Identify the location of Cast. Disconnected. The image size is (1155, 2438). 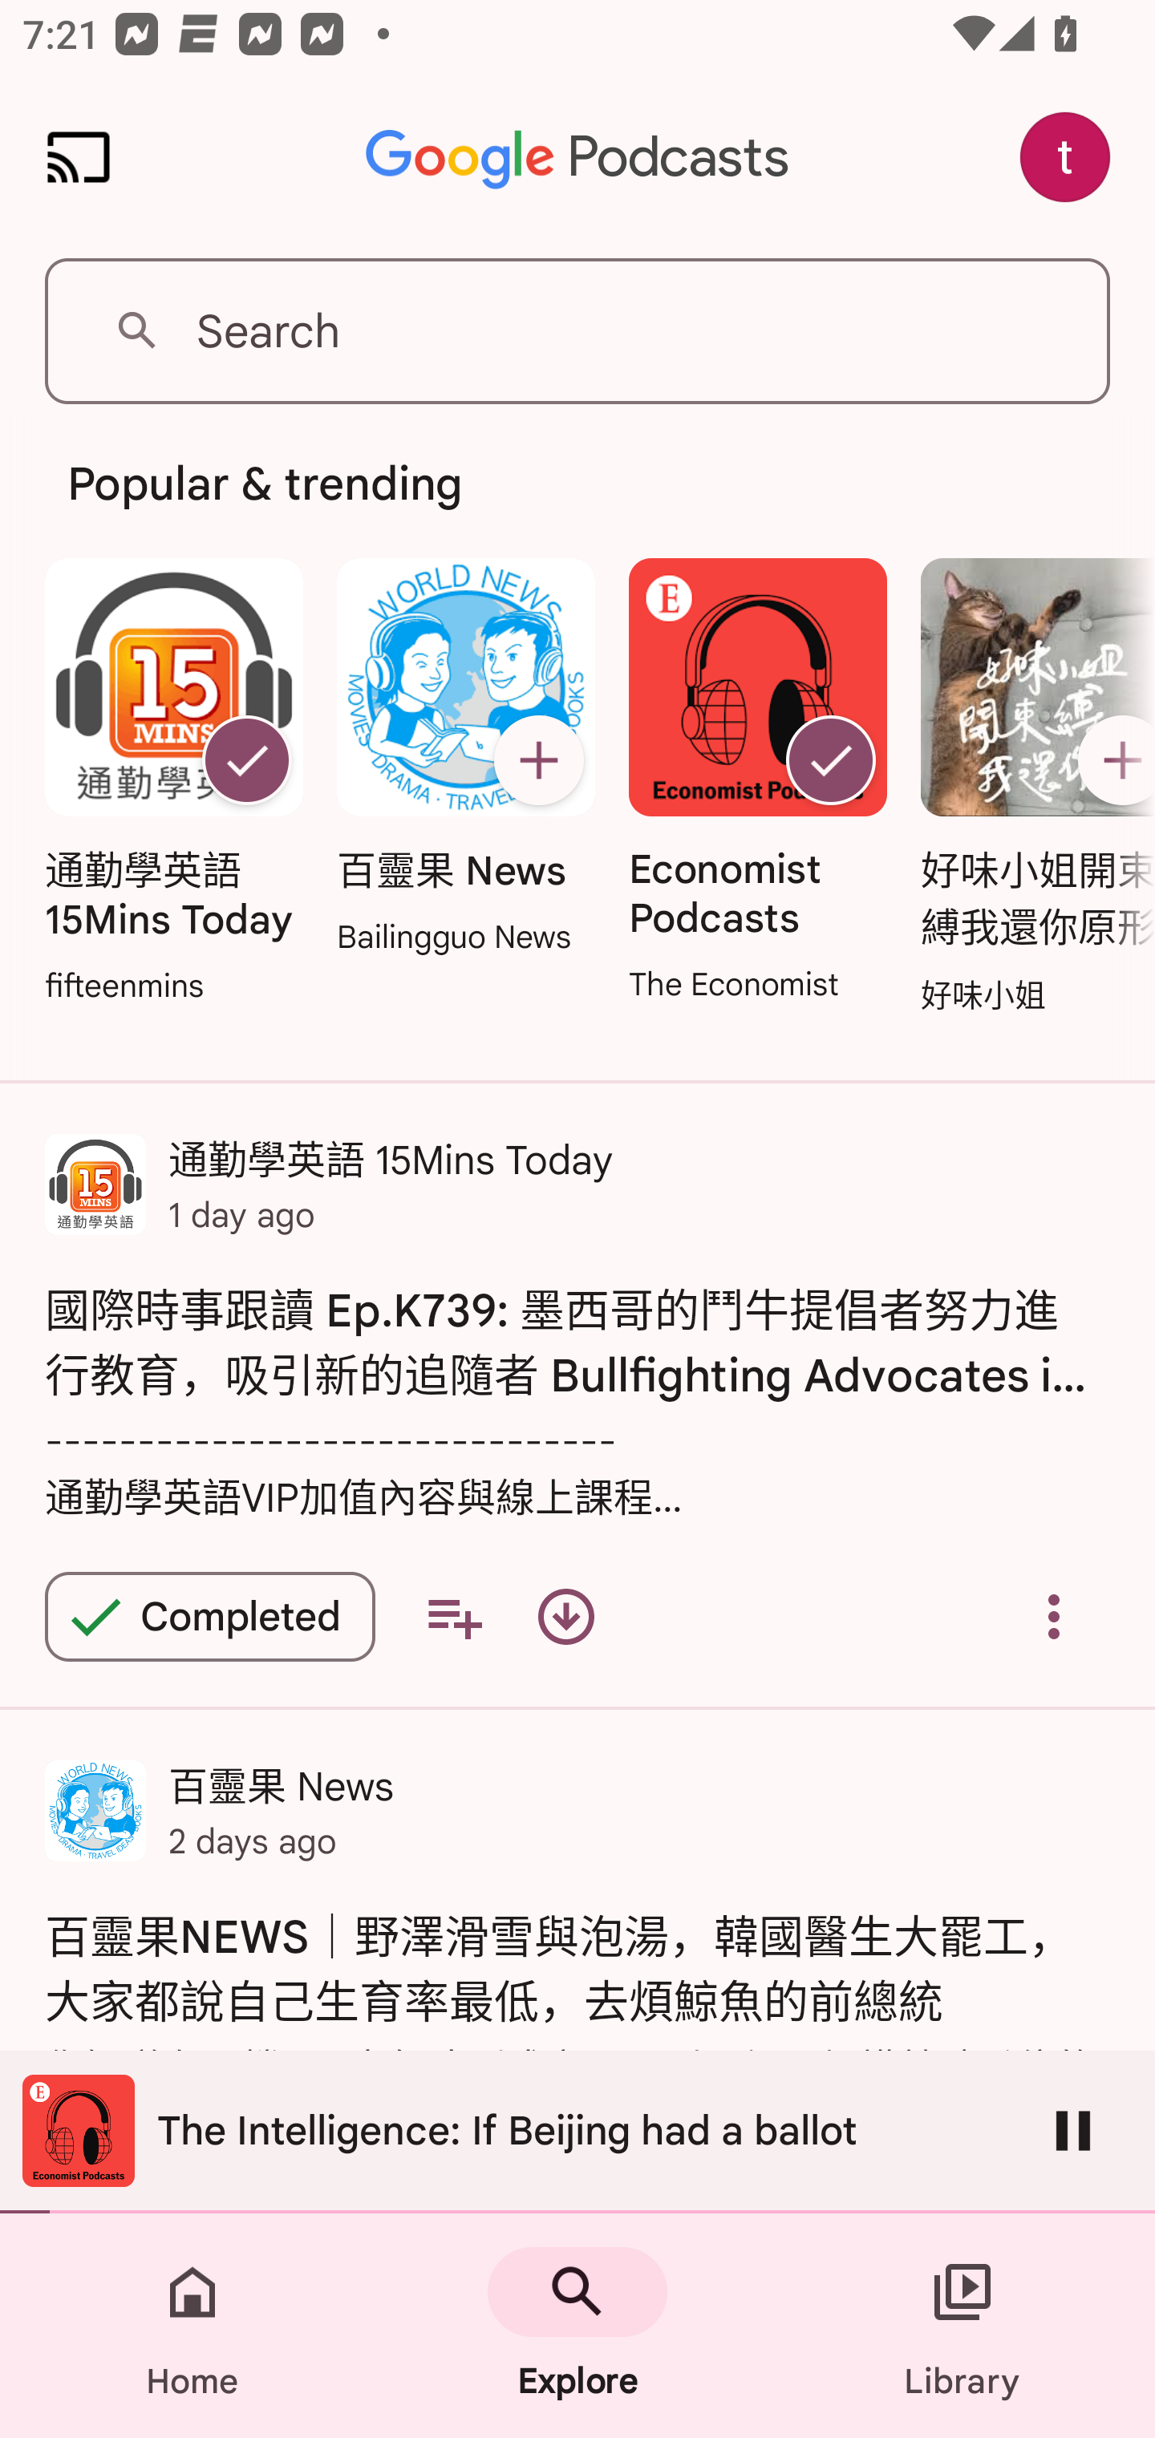
(79, 157).